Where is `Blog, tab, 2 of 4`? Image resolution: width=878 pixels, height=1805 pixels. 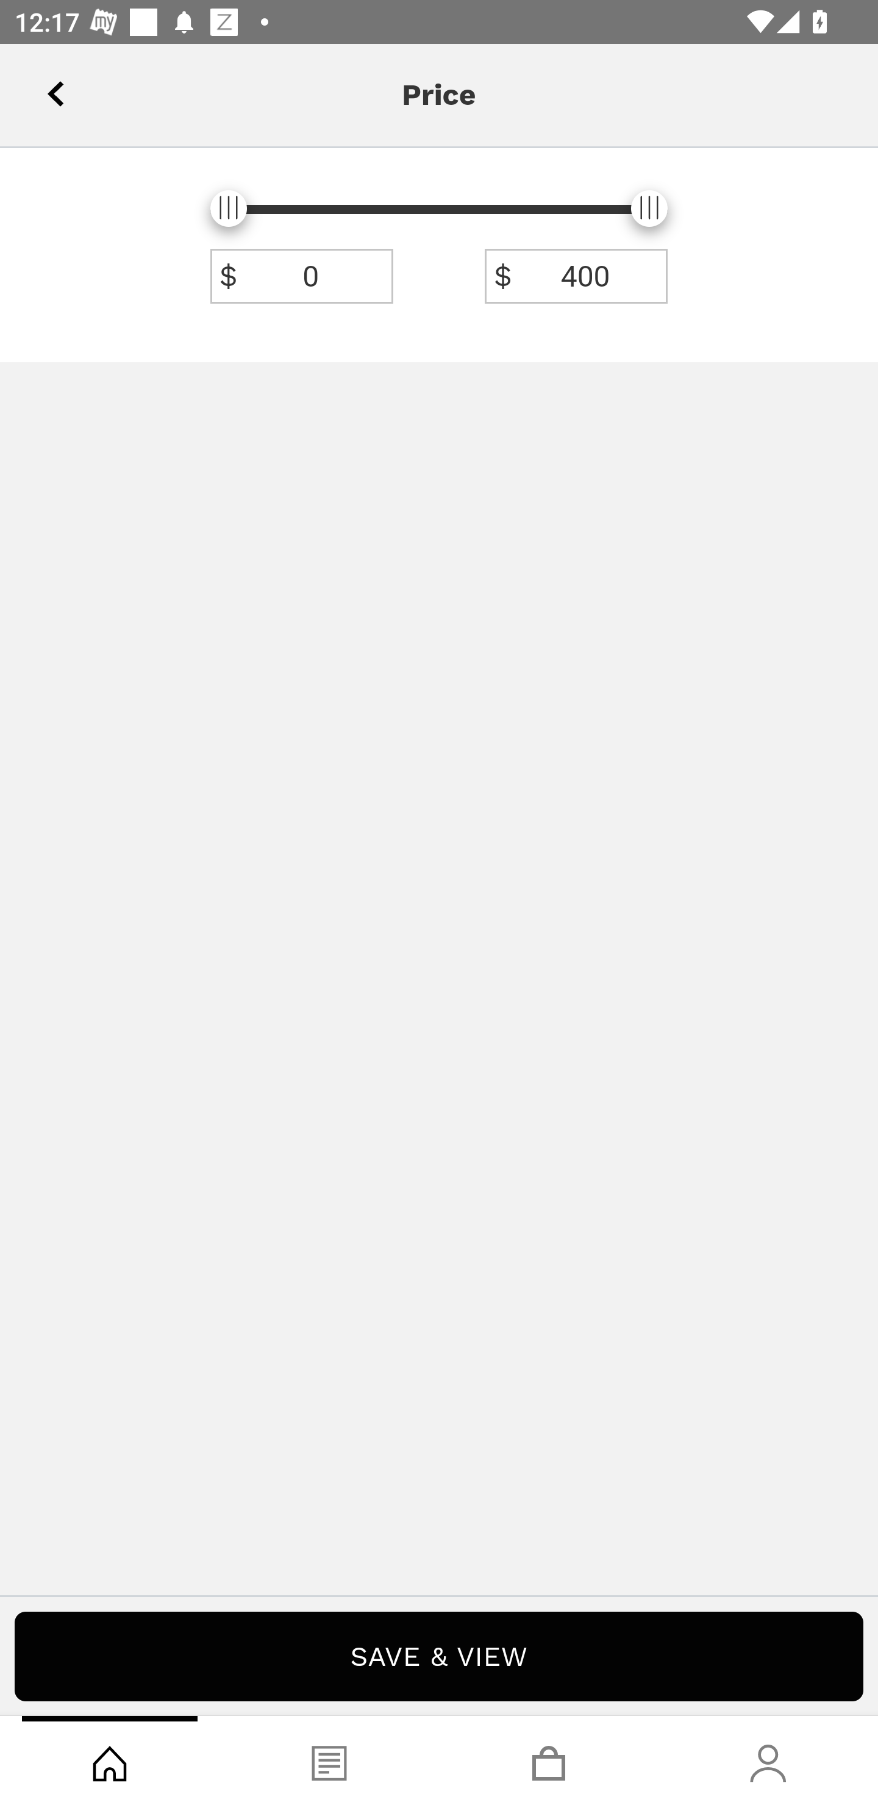 Blog, tab, 2 of 4 is located at coordinates (329, 1760).